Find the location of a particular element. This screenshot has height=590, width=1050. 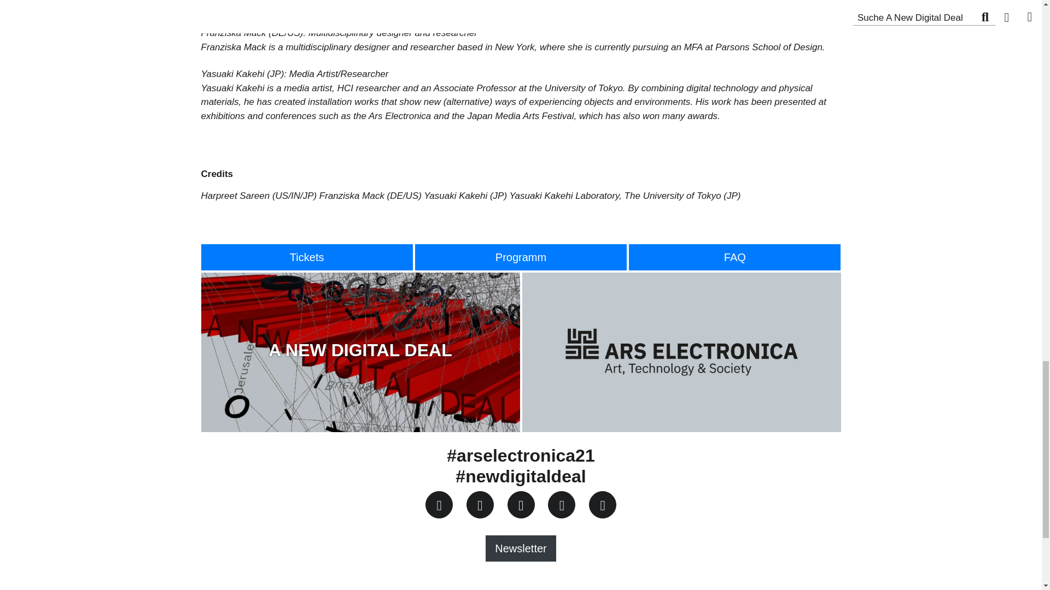

YouTube is located at coordinates (562, 505).